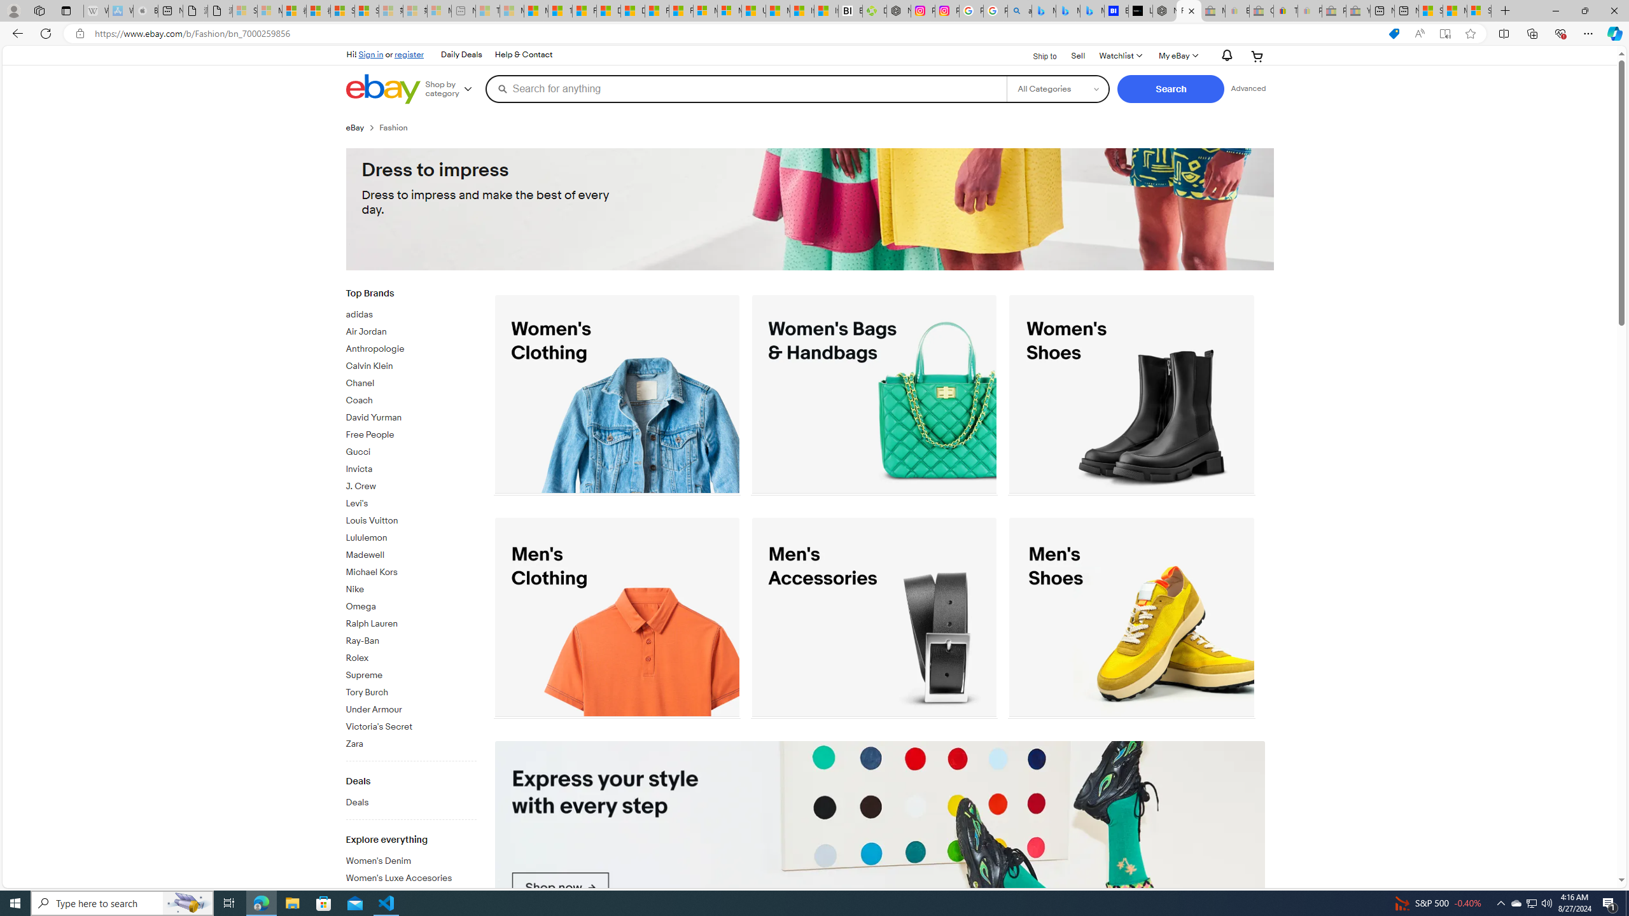 The image size is (1629, 916). What do you see at coordinates (411, 693) in the screenshot?
I see `Tory Burch` at bounding box center [411, 693].